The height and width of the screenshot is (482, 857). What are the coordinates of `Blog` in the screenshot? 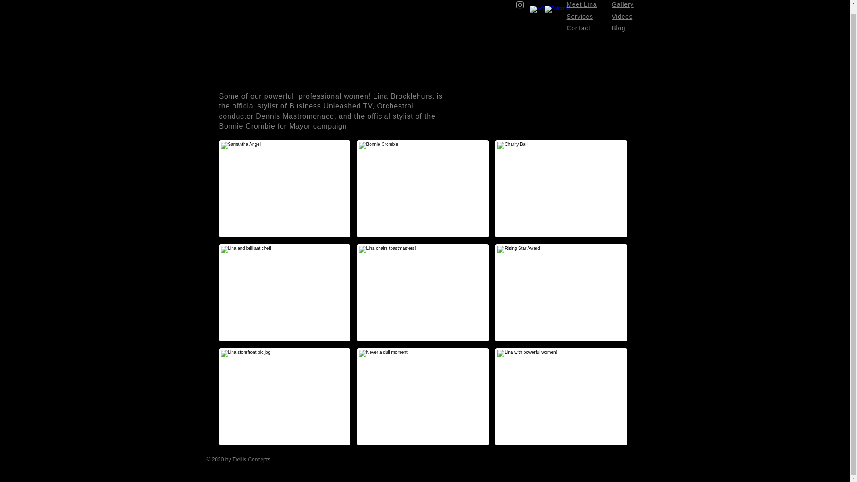 It's located at (619, 28).